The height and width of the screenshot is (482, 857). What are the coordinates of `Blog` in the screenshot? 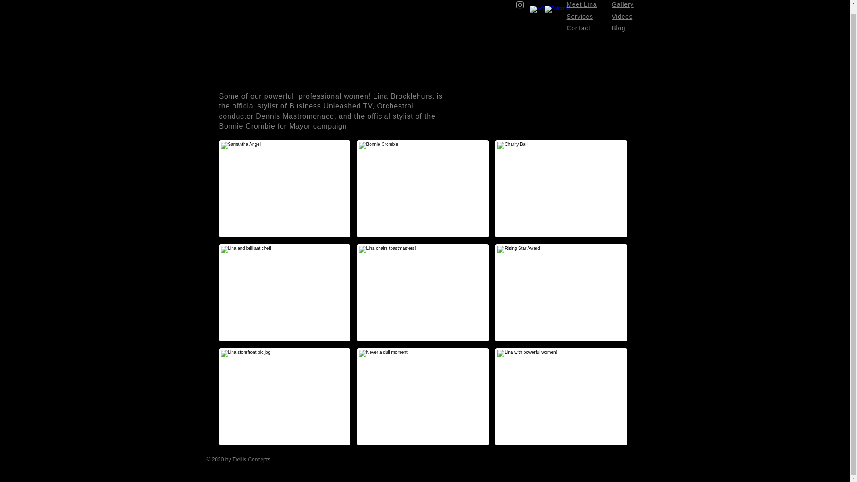 It's located at (619, 28).